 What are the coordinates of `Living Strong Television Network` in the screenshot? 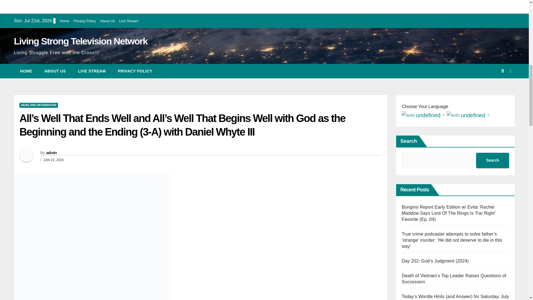 It's located at (81, 41).